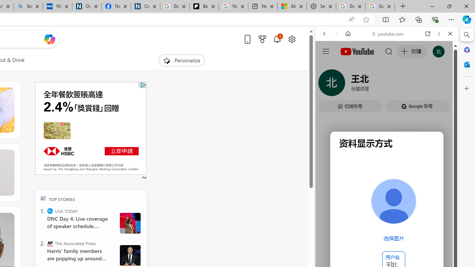  Describe the element at coordinates (432, 202) in the screenshot. I see `Show More Music` at that location.